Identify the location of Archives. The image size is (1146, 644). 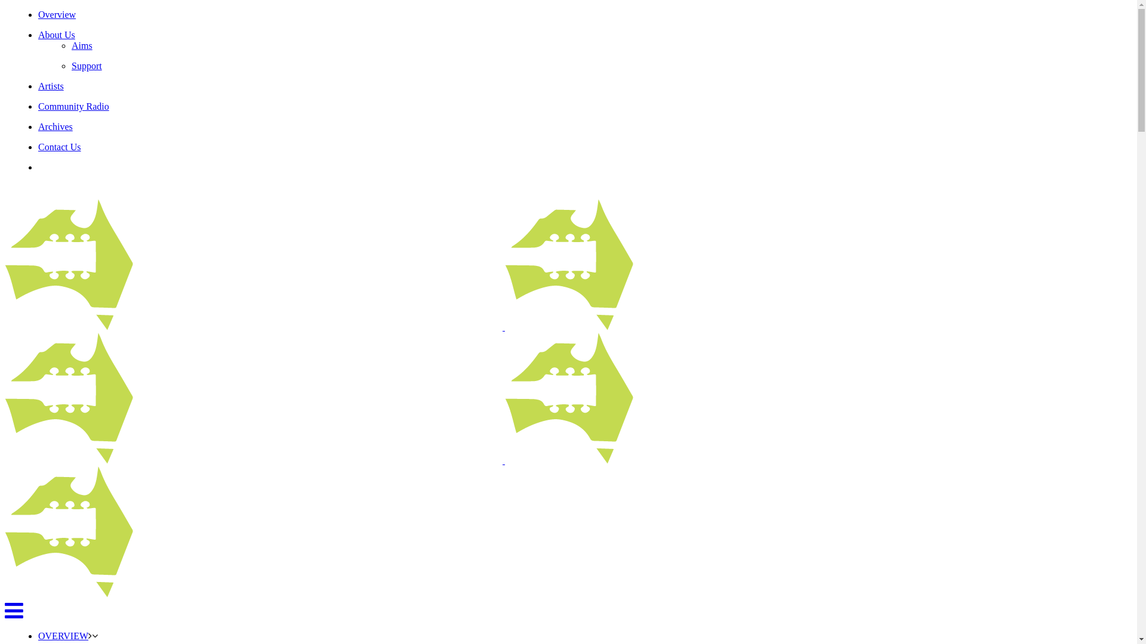
(56, 126).